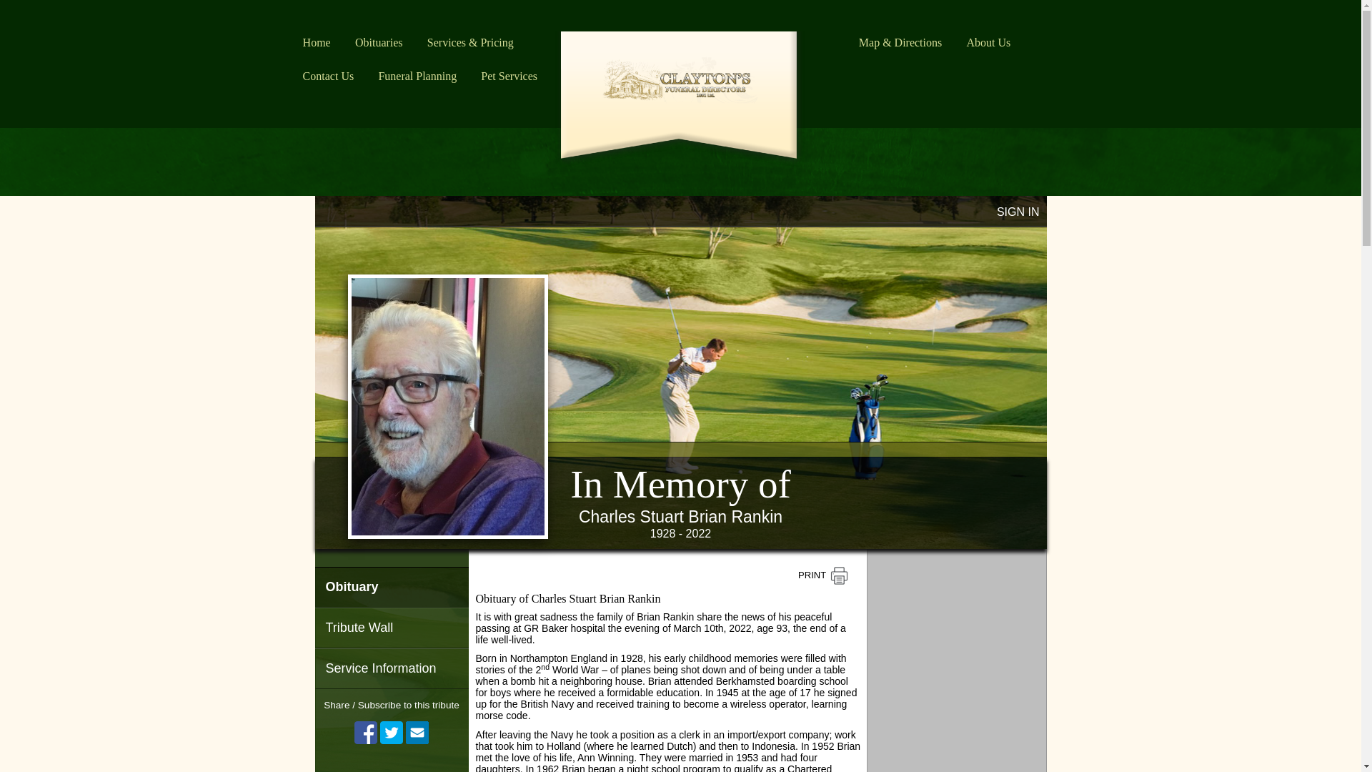 The width and height of the screenshot is (1372, 772). What do you see at coordinates (822, 576) in the screenshot?
I see `Print` at bounding box center [822, 576].